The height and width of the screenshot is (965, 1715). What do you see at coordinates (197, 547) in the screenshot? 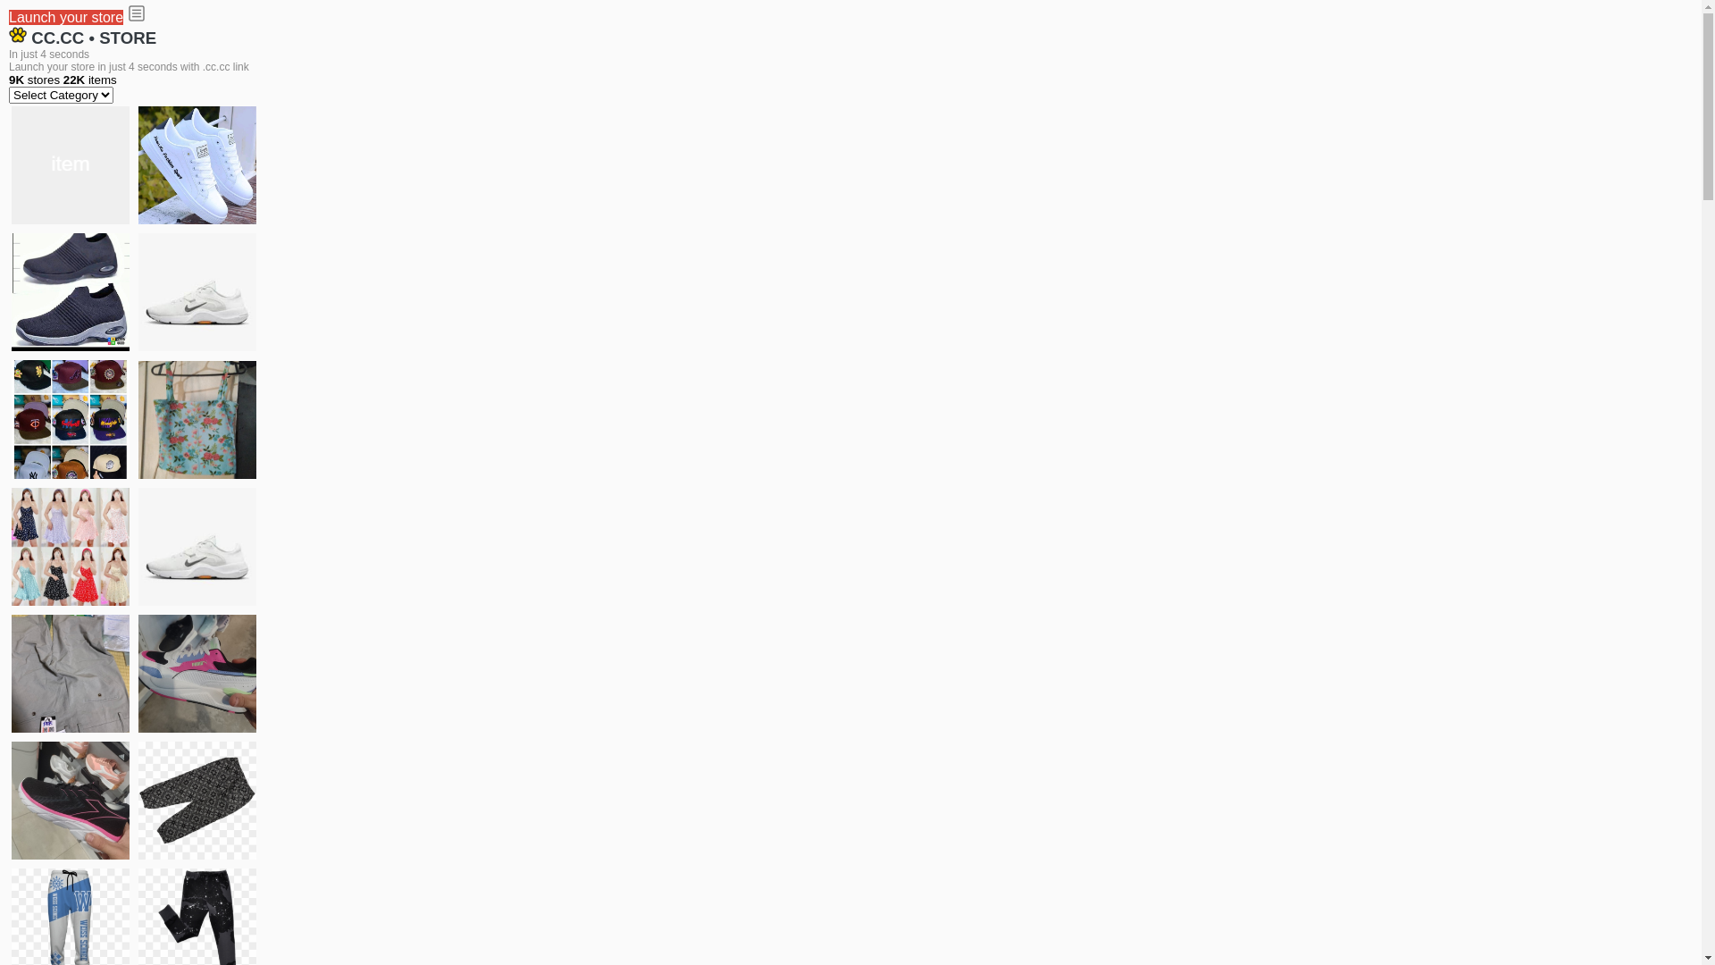
I see `Shoes` at bounding box center [197, 547].